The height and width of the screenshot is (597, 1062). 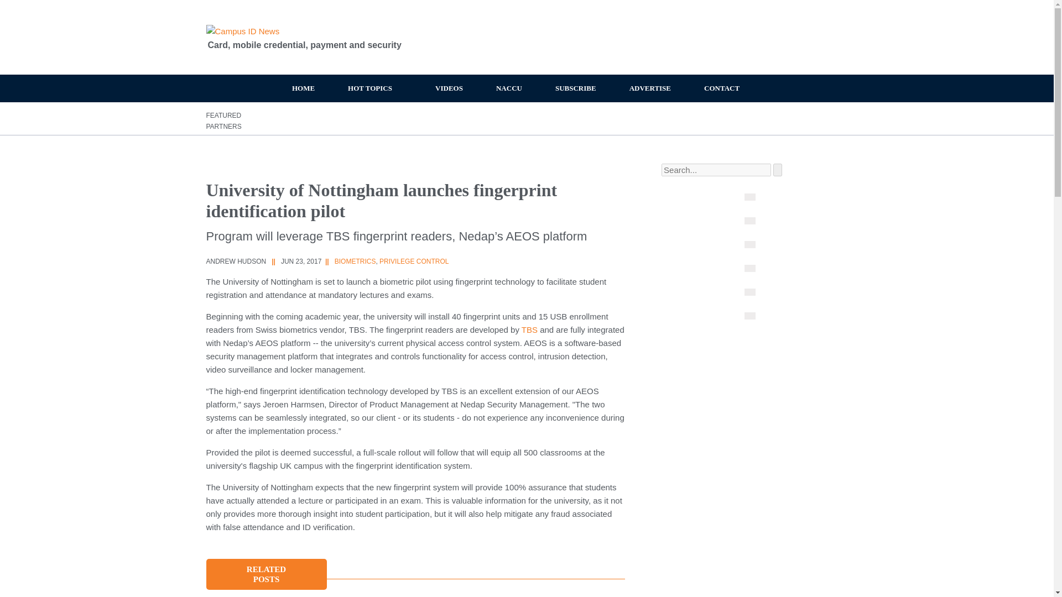 I want to click on TBS, so click(x=529, y=329).